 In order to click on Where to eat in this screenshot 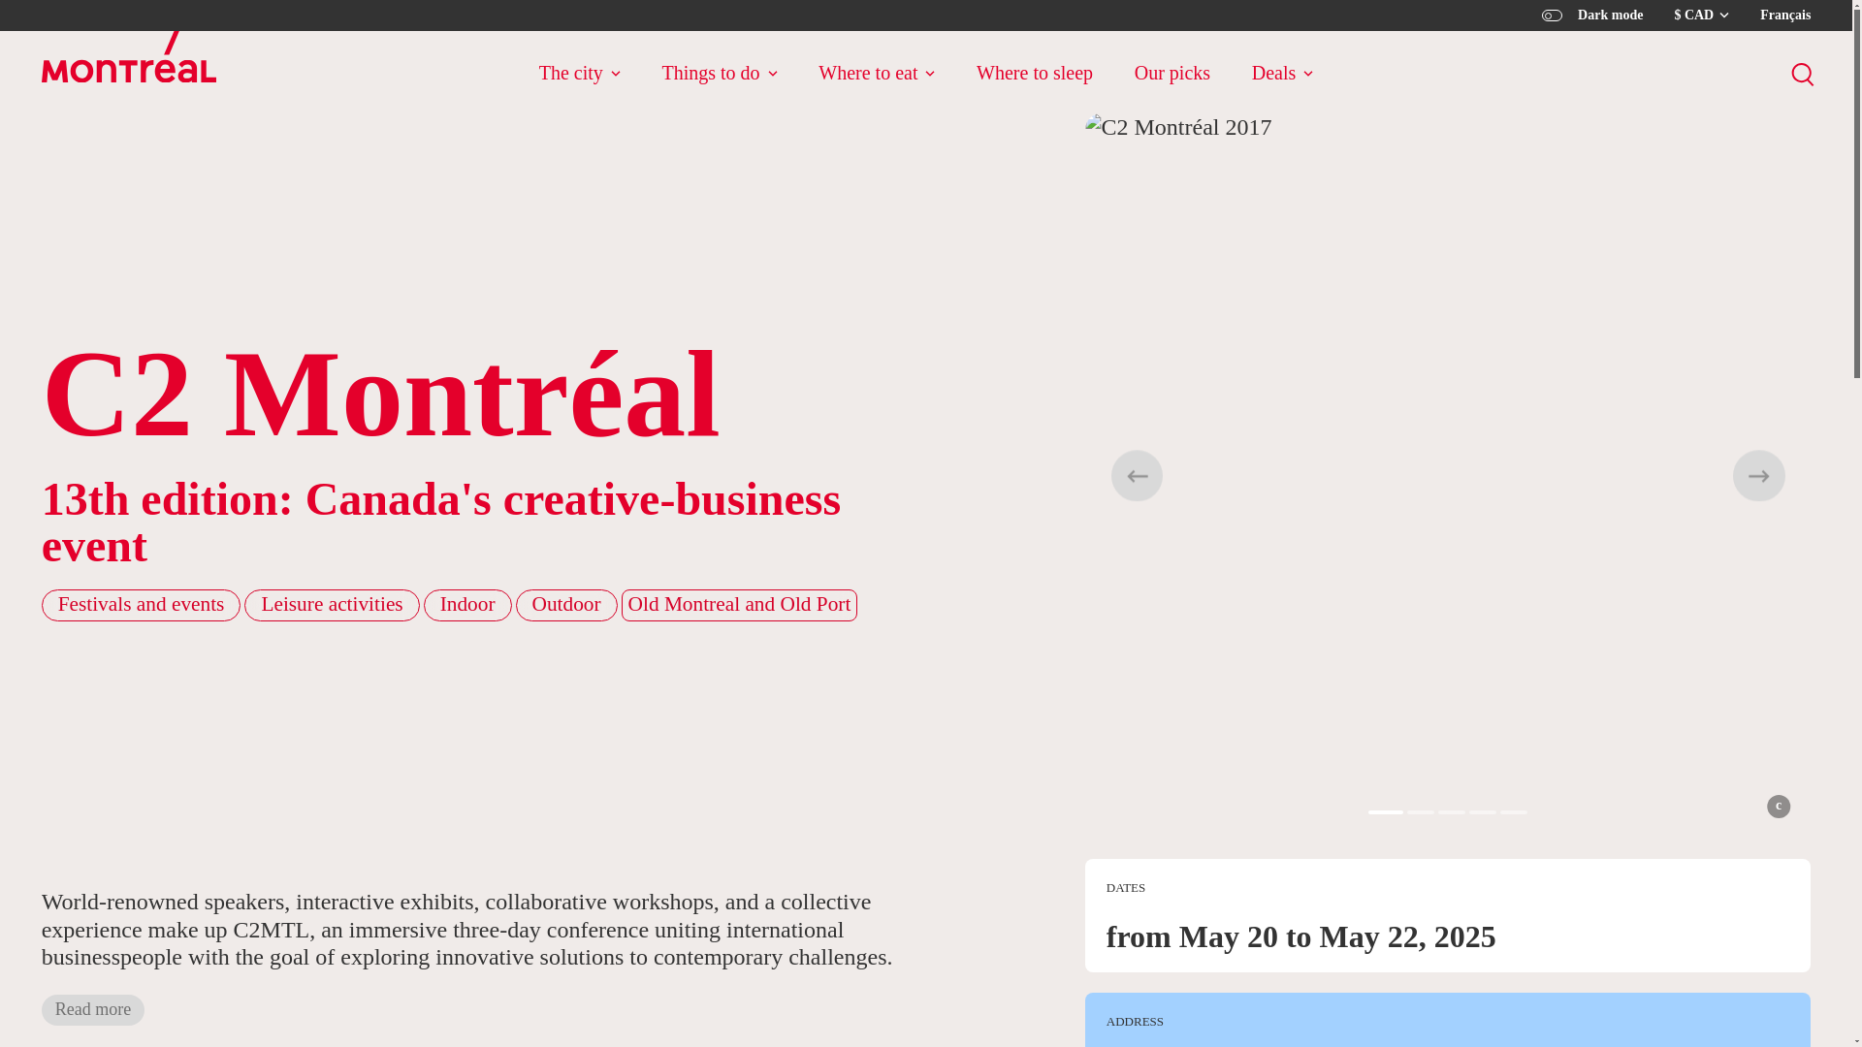, I will do `click(877, 72)`.